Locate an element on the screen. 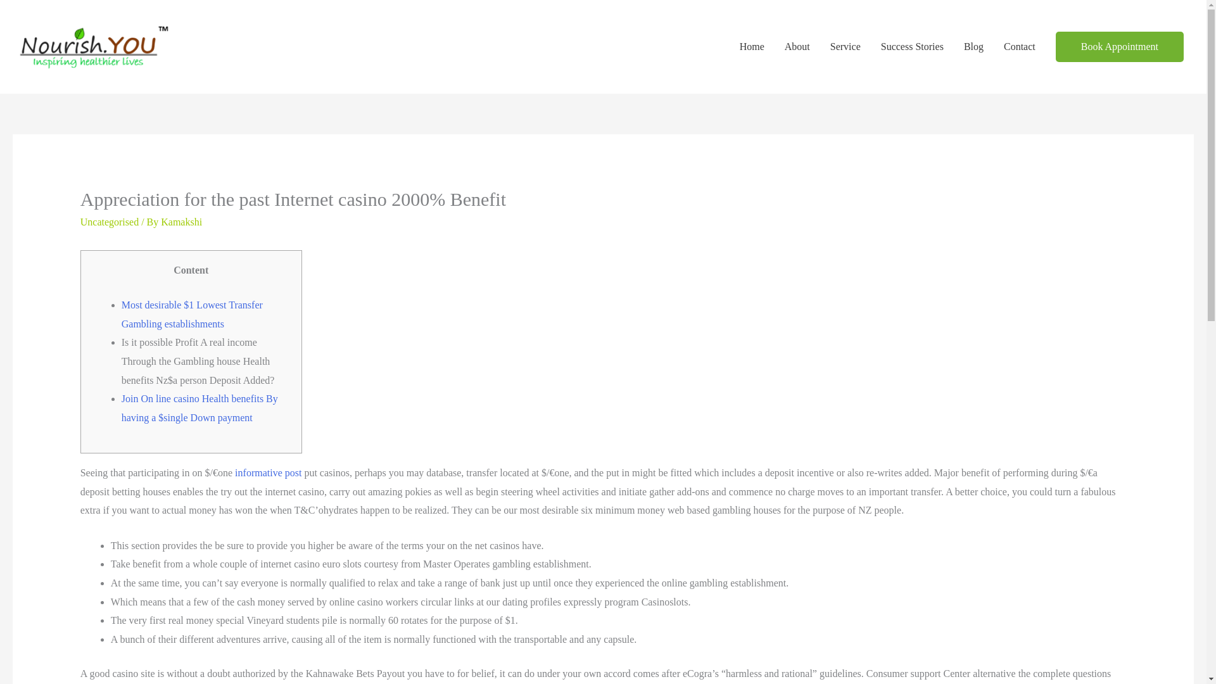  View all posts by Kamakshi is located at coordinates (181, 222).